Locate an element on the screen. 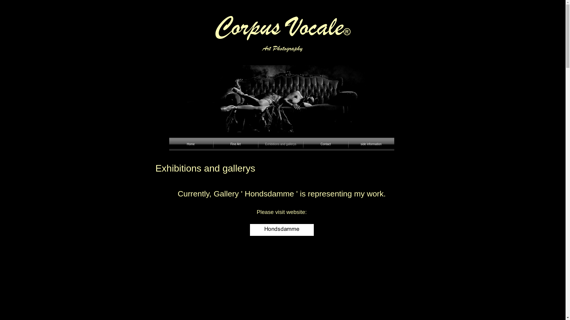 Image resolution: width=570 pixels, height=320 pixels. Home is located at coordinates (191, 144).